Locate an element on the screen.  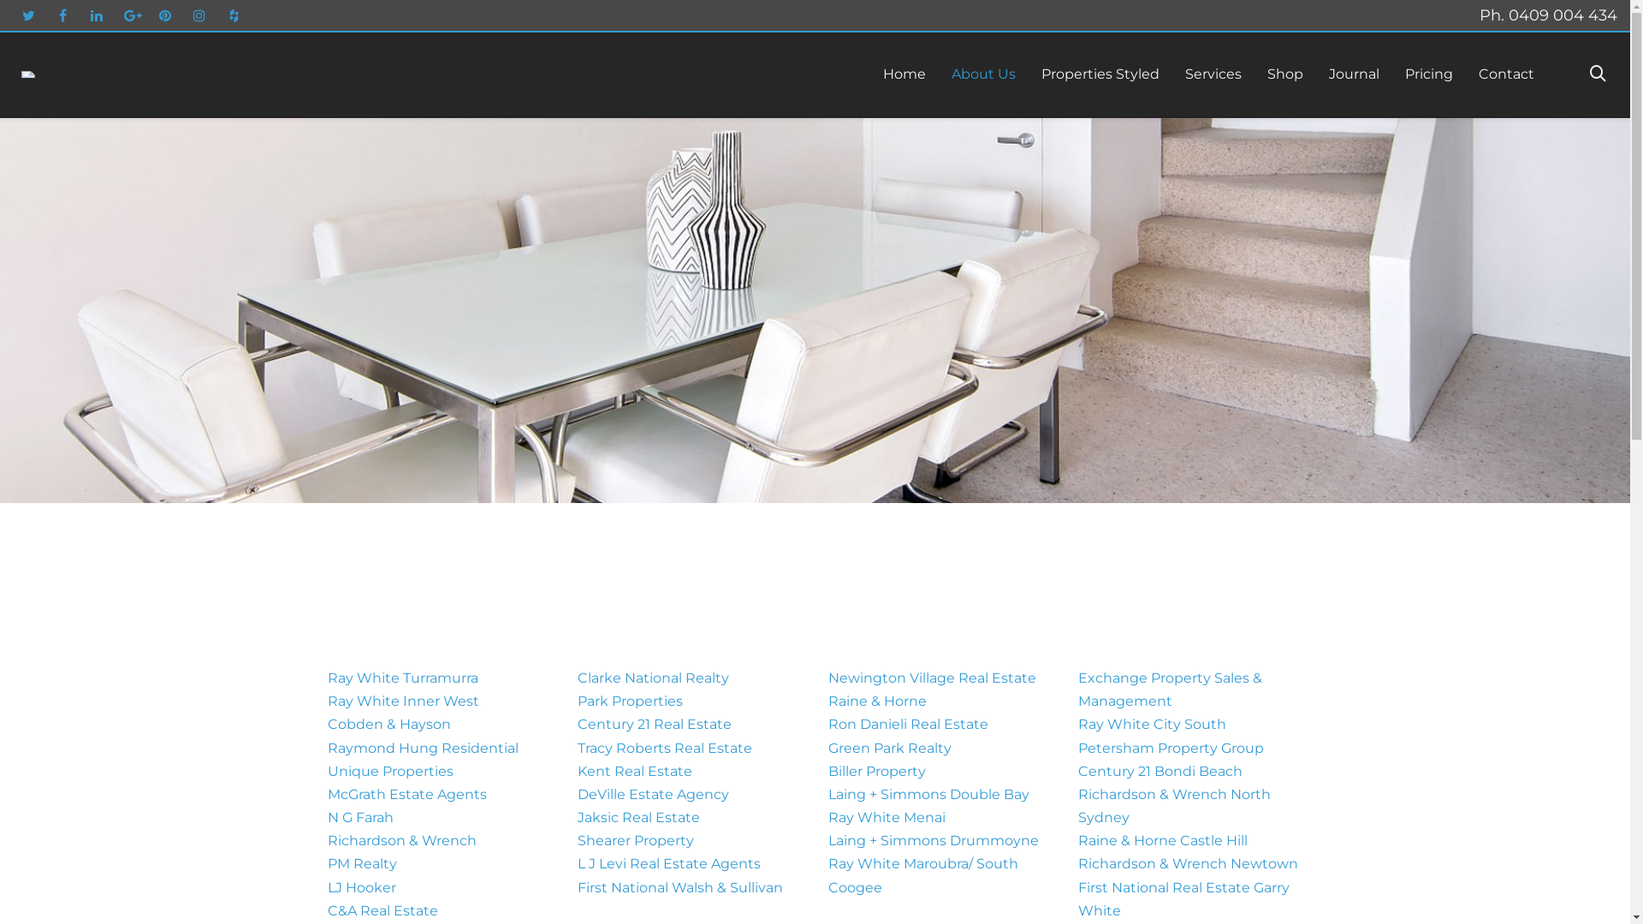
C&A Real Estate is located at coordinates (382, 910).